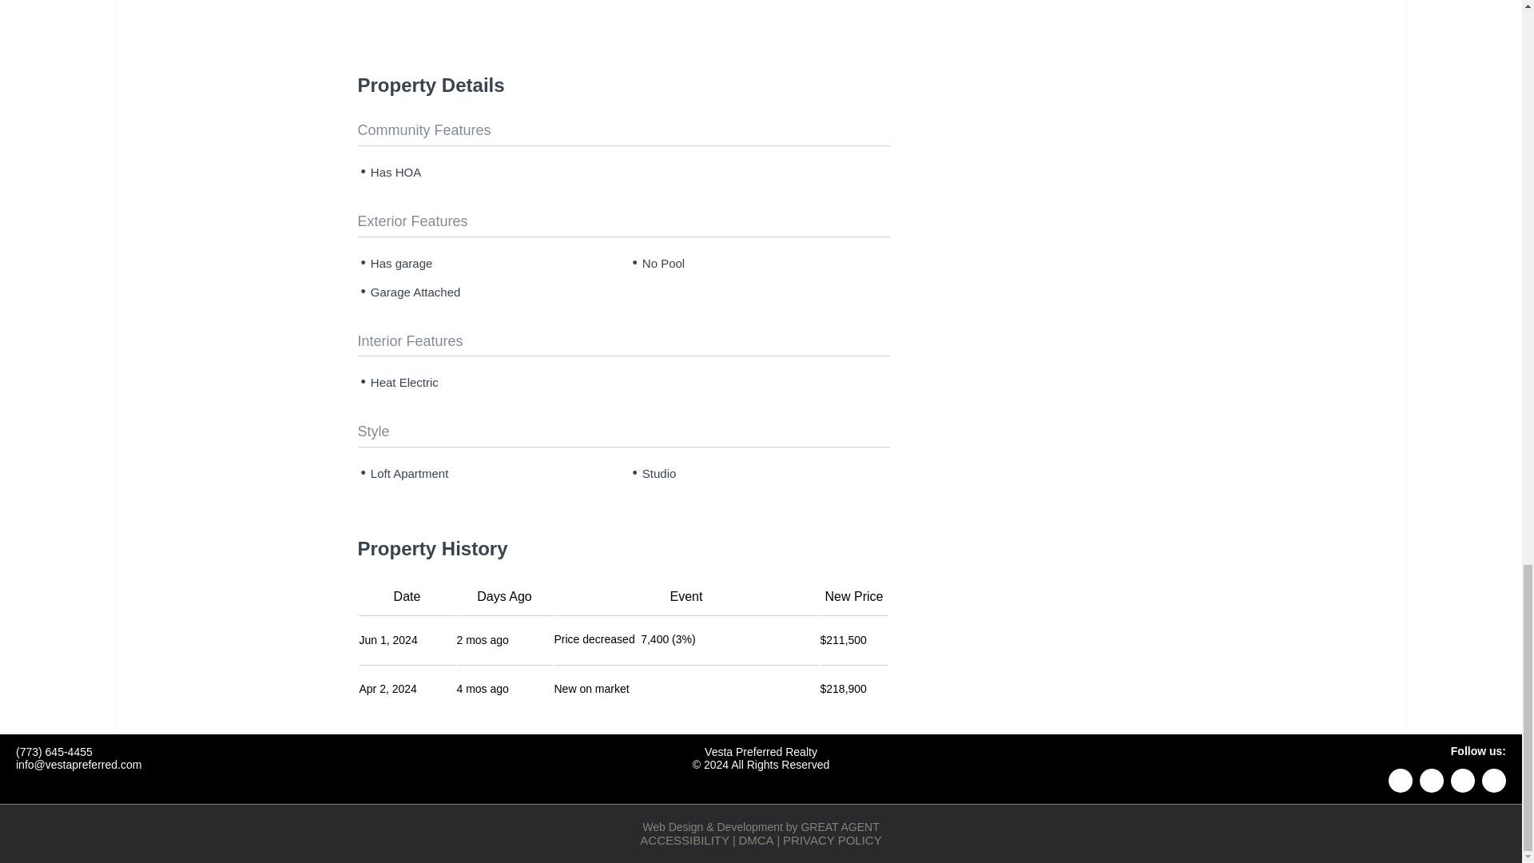  What do you see at coordinates (833, 840) in the screenshot?
I see `PRIVACY POLICY` at bounding box center [833, 840].